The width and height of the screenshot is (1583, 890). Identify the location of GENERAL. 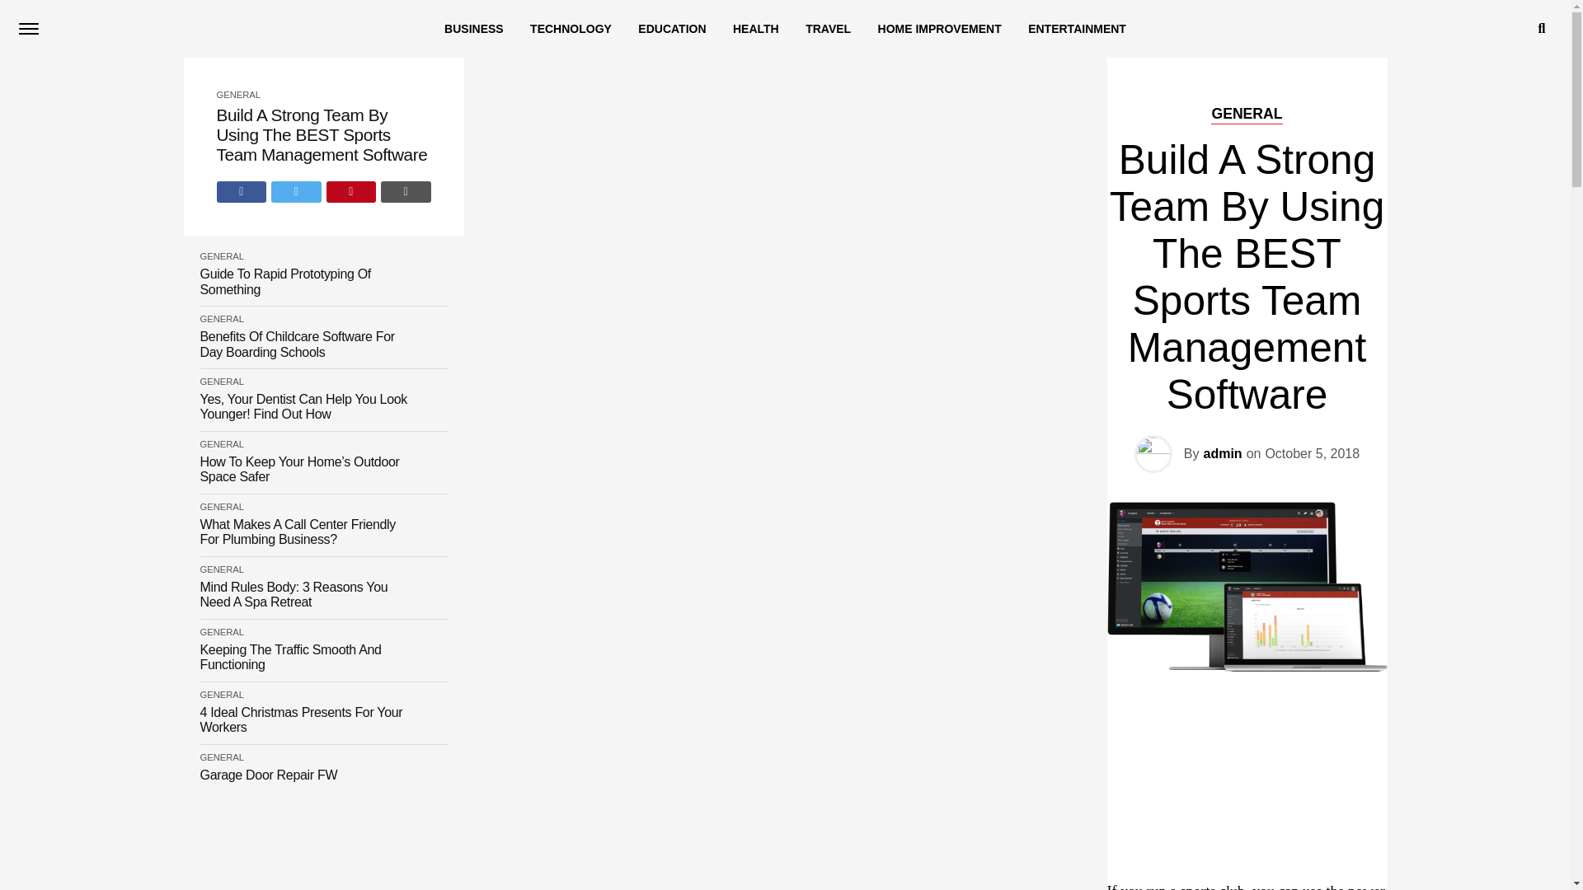
(221, 444).